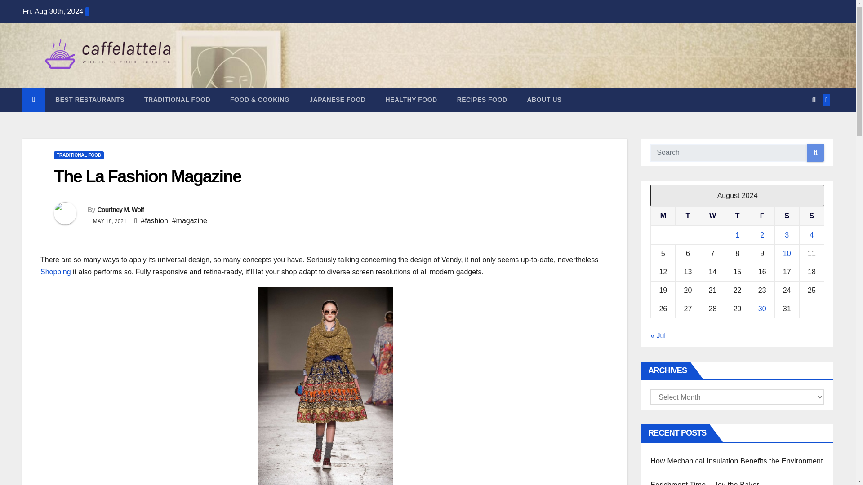  I want to click on Permalink to: The La Fashion Magazine, so click(147, 176).